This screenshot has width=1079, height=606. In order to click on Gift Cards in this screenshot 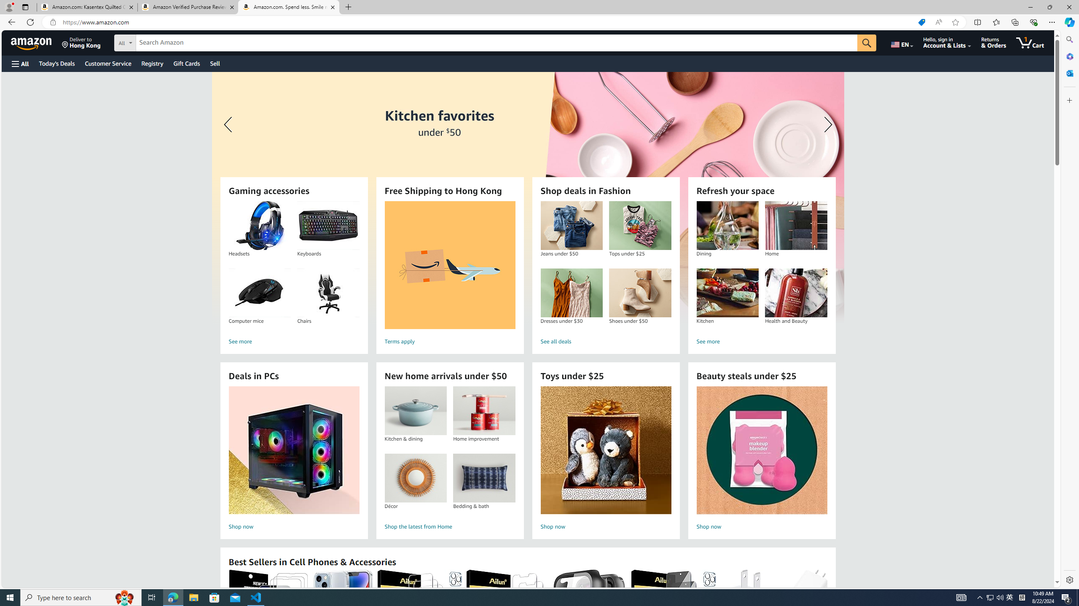, I will do `click(186, 63)`.